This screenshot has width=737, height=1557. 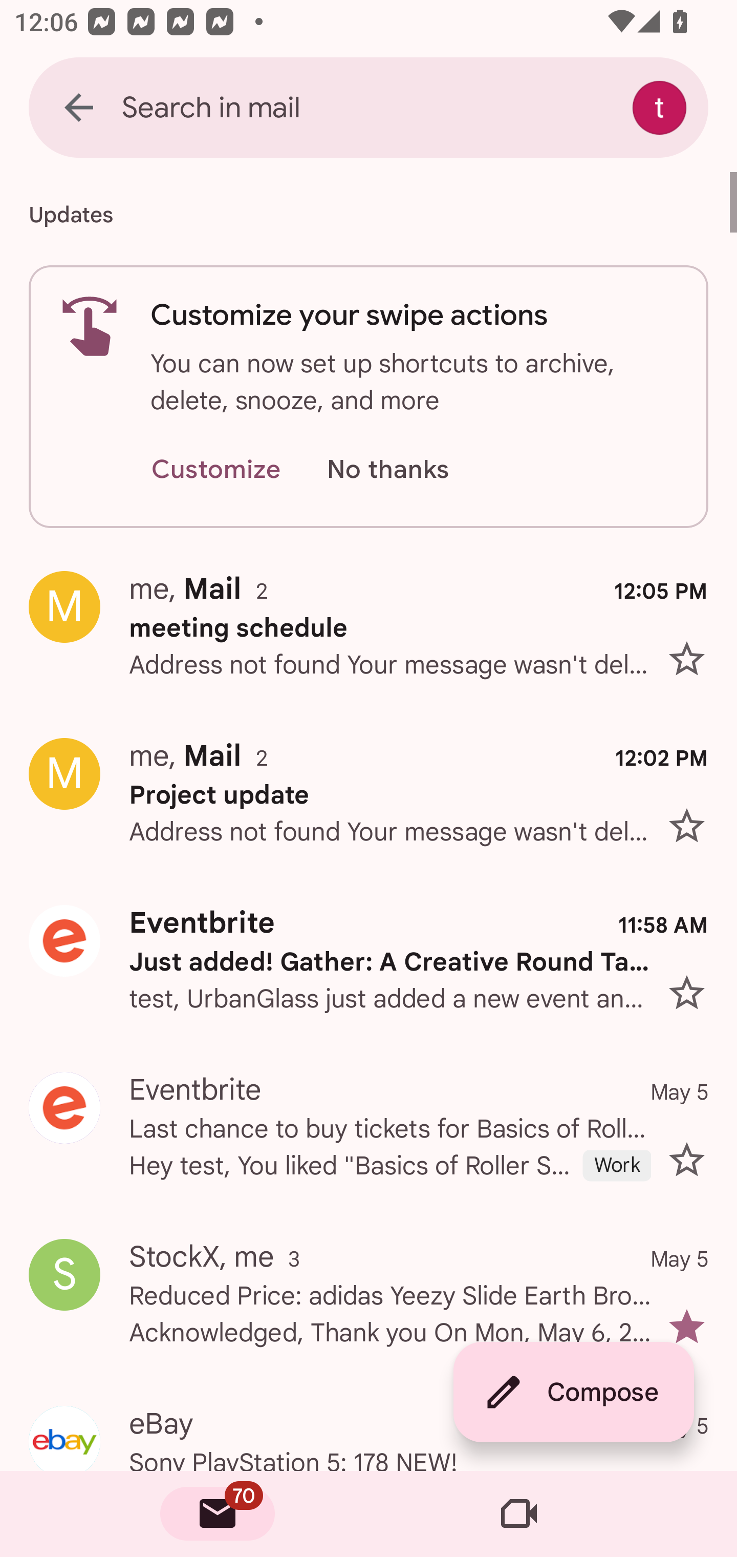 What do you see at coordinates (573, 1392) in the screenshot?
I see `Compose` at bounding box center [573, 1392].